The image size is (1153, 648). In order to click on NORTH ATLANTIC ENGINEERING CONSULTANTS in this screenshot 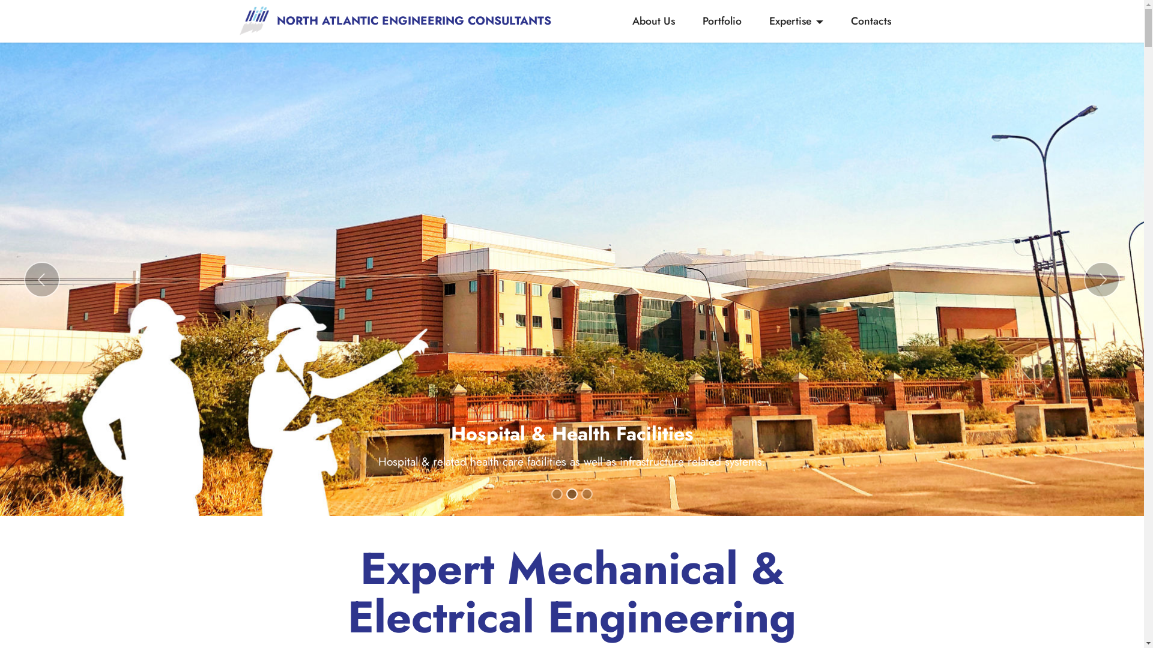, I will do `click(414, 20)`.